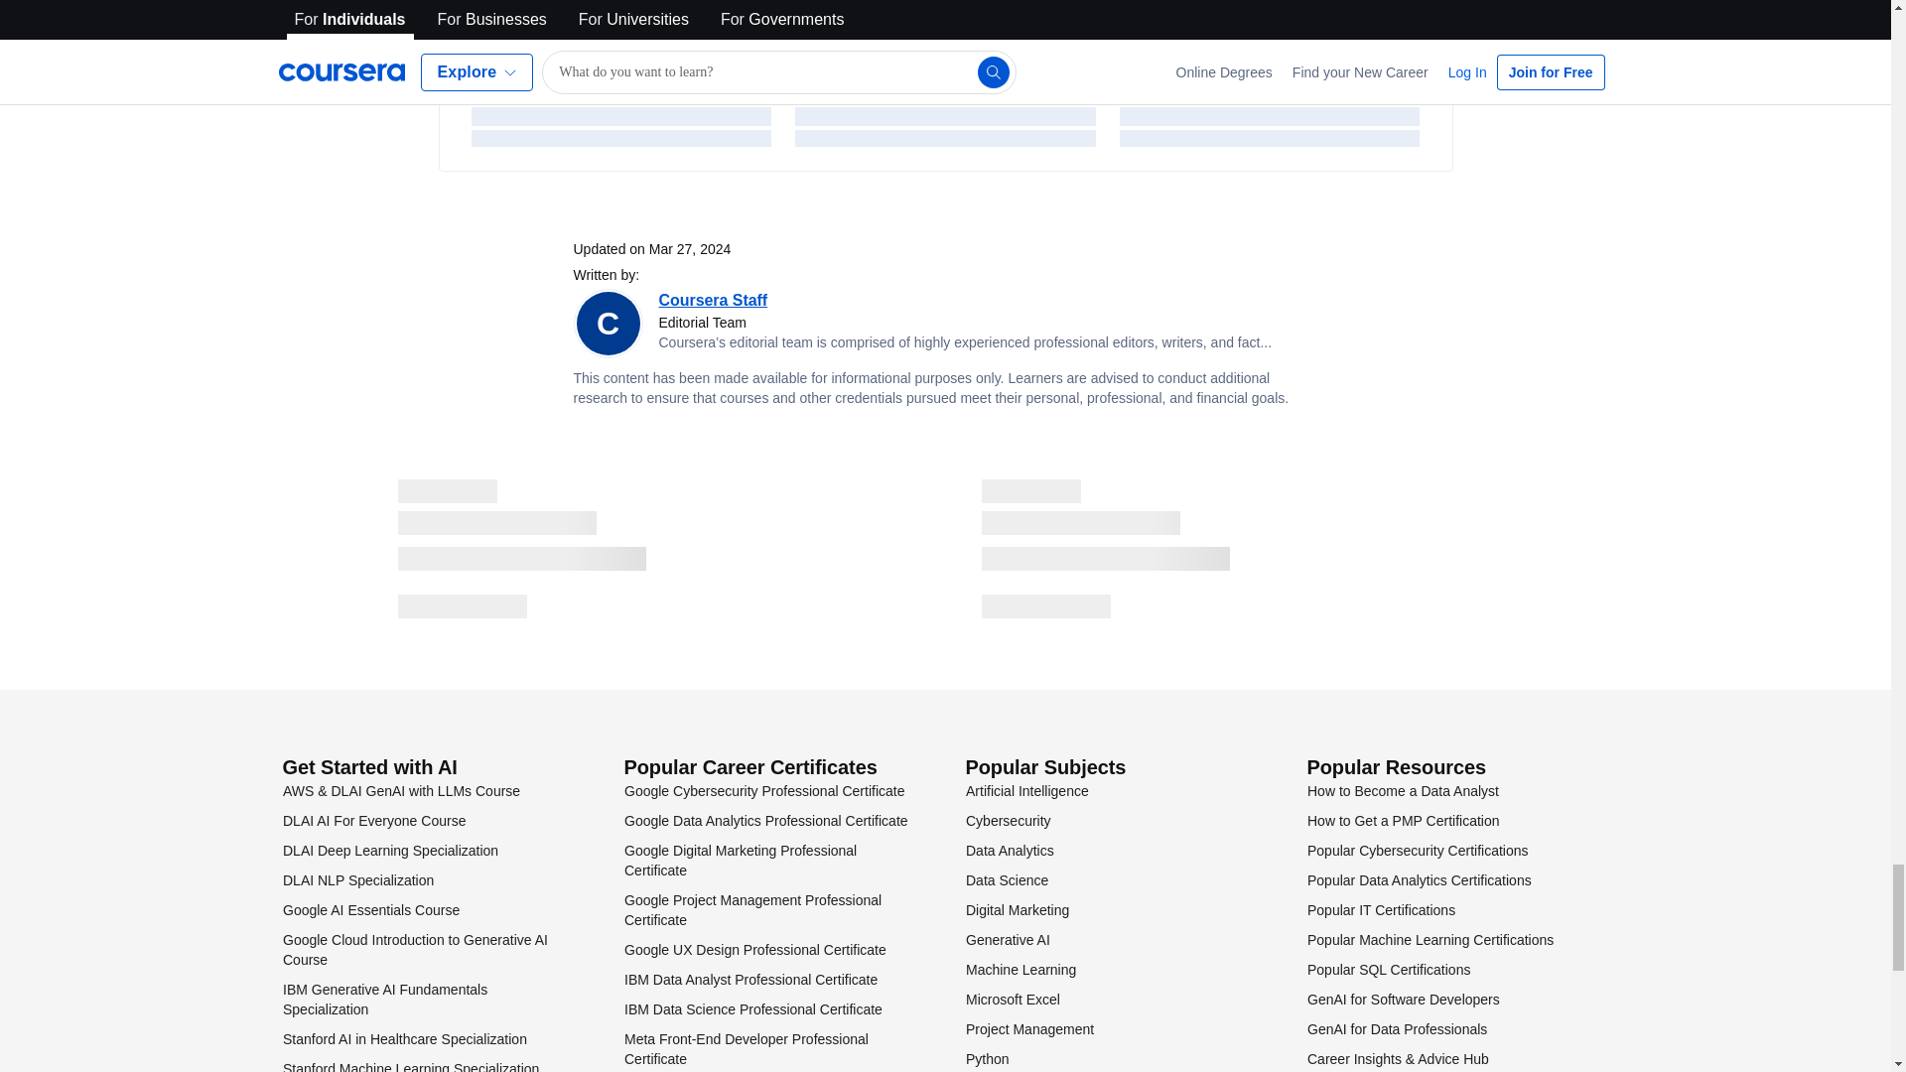 The height and width of the screenshot is (1072, 1906). Describe the element at coordinates (713, 300) in the screenshot. I see `Coursera Staff` at that location.